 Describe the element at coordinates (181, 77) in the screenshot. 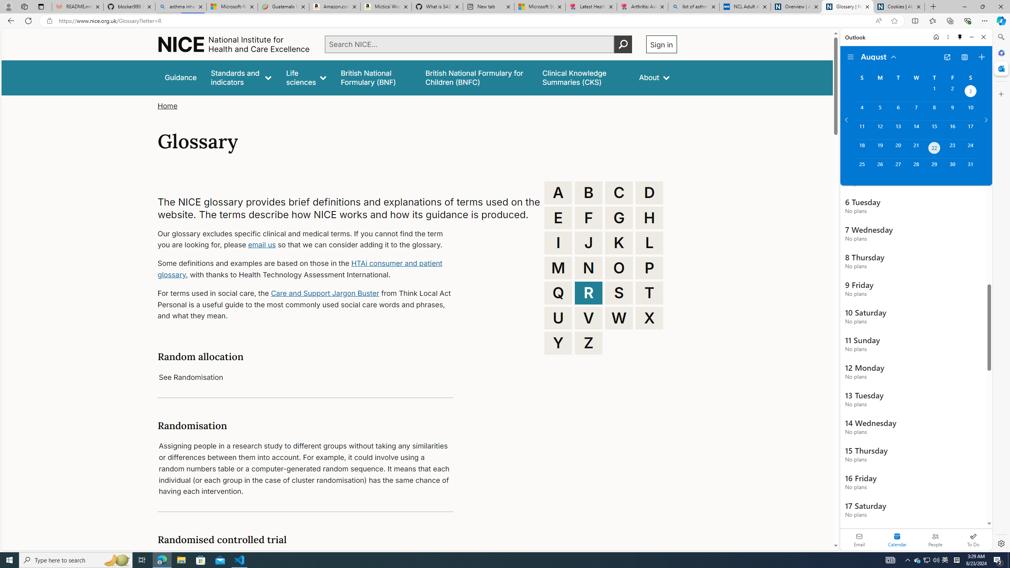

I see `Guidance` at that location.